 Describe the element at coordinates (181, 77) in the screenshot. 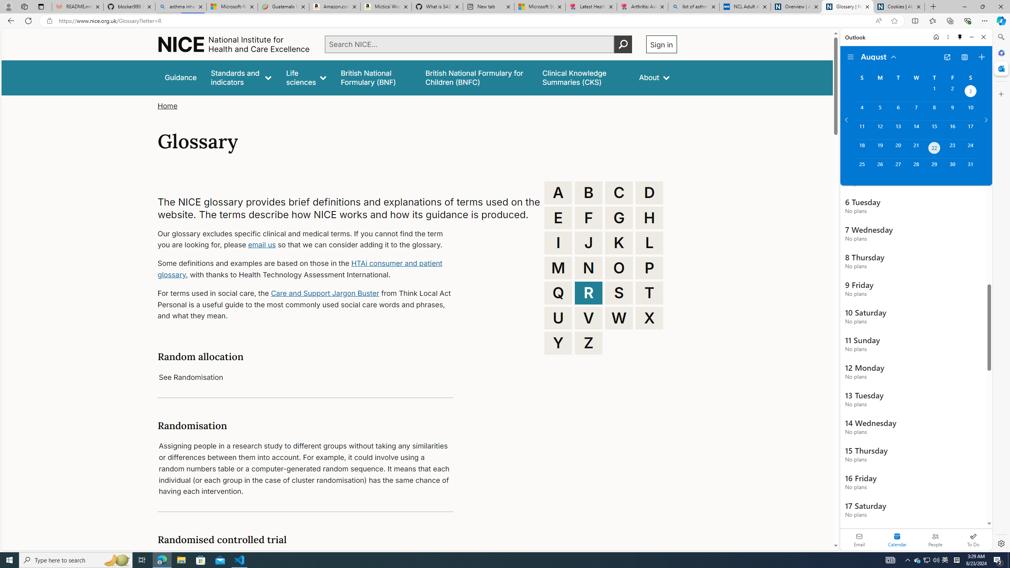

I see `Guidance` at that location.